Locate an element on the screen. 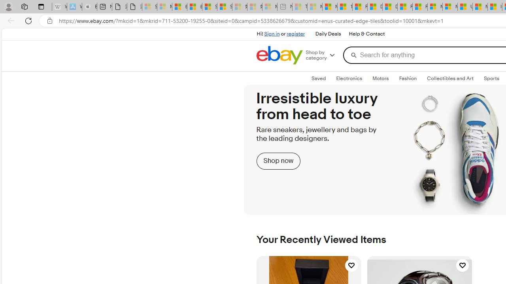 The height and width of the screenshot is (284, 506). Marine life - MSN - Sleeping is located at coordinates (315, 7).